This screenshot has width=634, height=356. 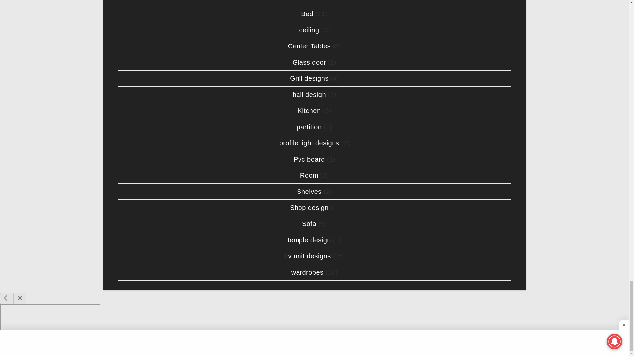 I want to click on Pvc board, so click(x=309, y=159).